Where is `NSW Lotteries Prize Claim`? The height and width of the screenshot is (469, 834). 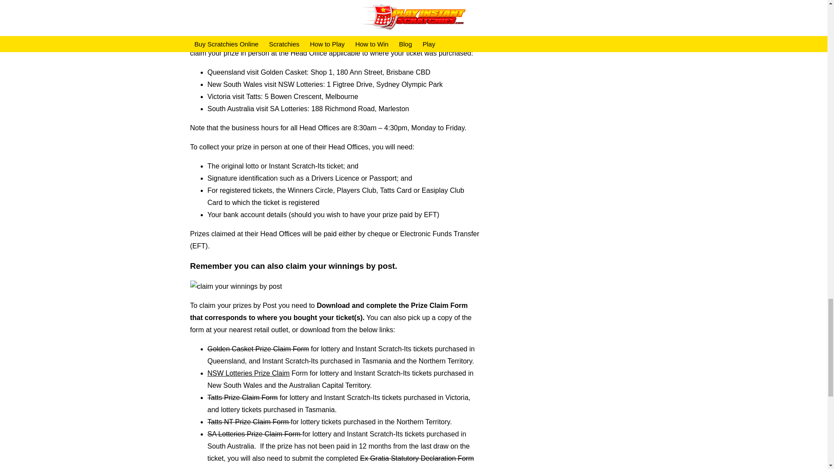 NSW Lotteries Prize Claim is located at coordinates (248, 373).